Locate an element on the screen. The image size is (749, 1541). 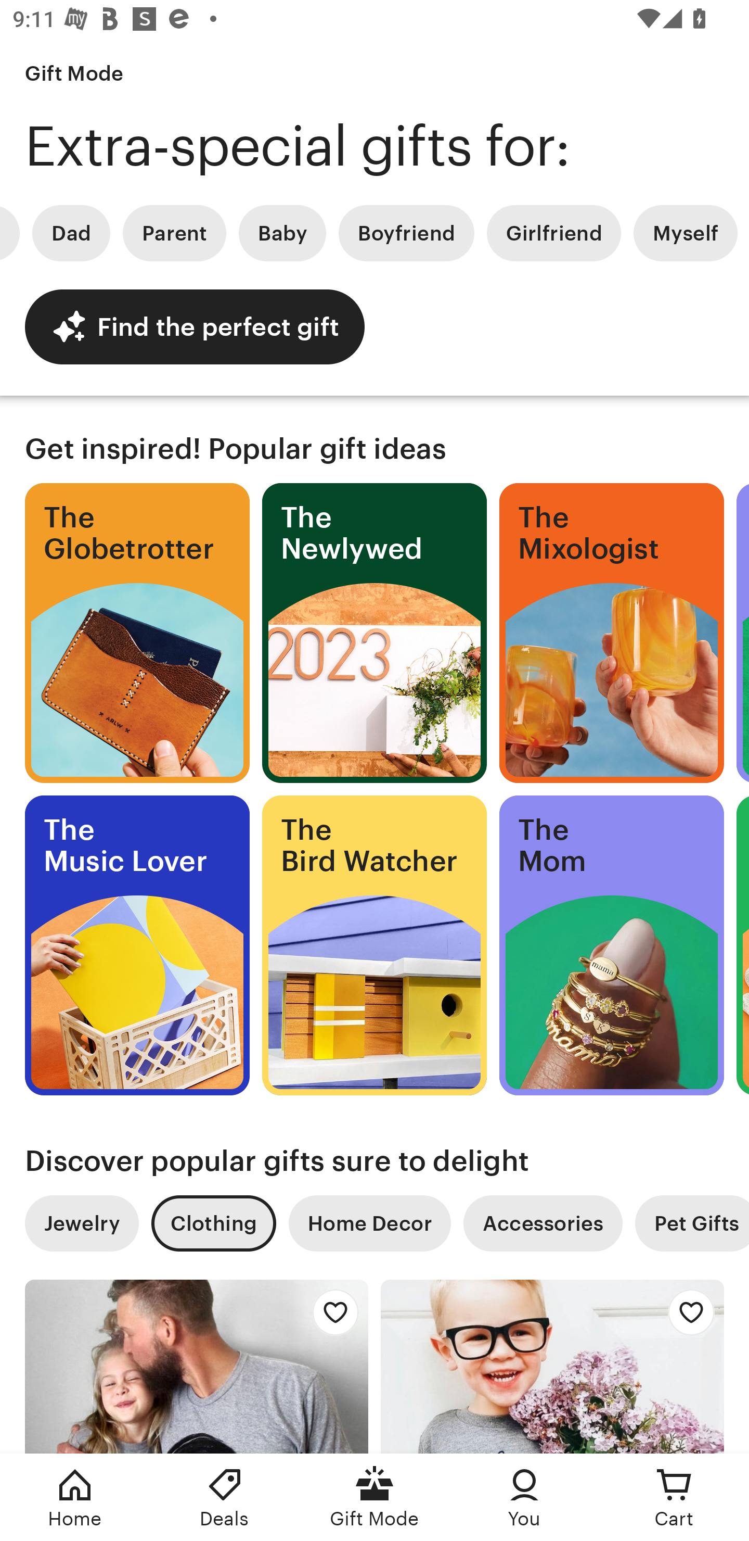
Boyfriend is located at coordinates (406, 233).